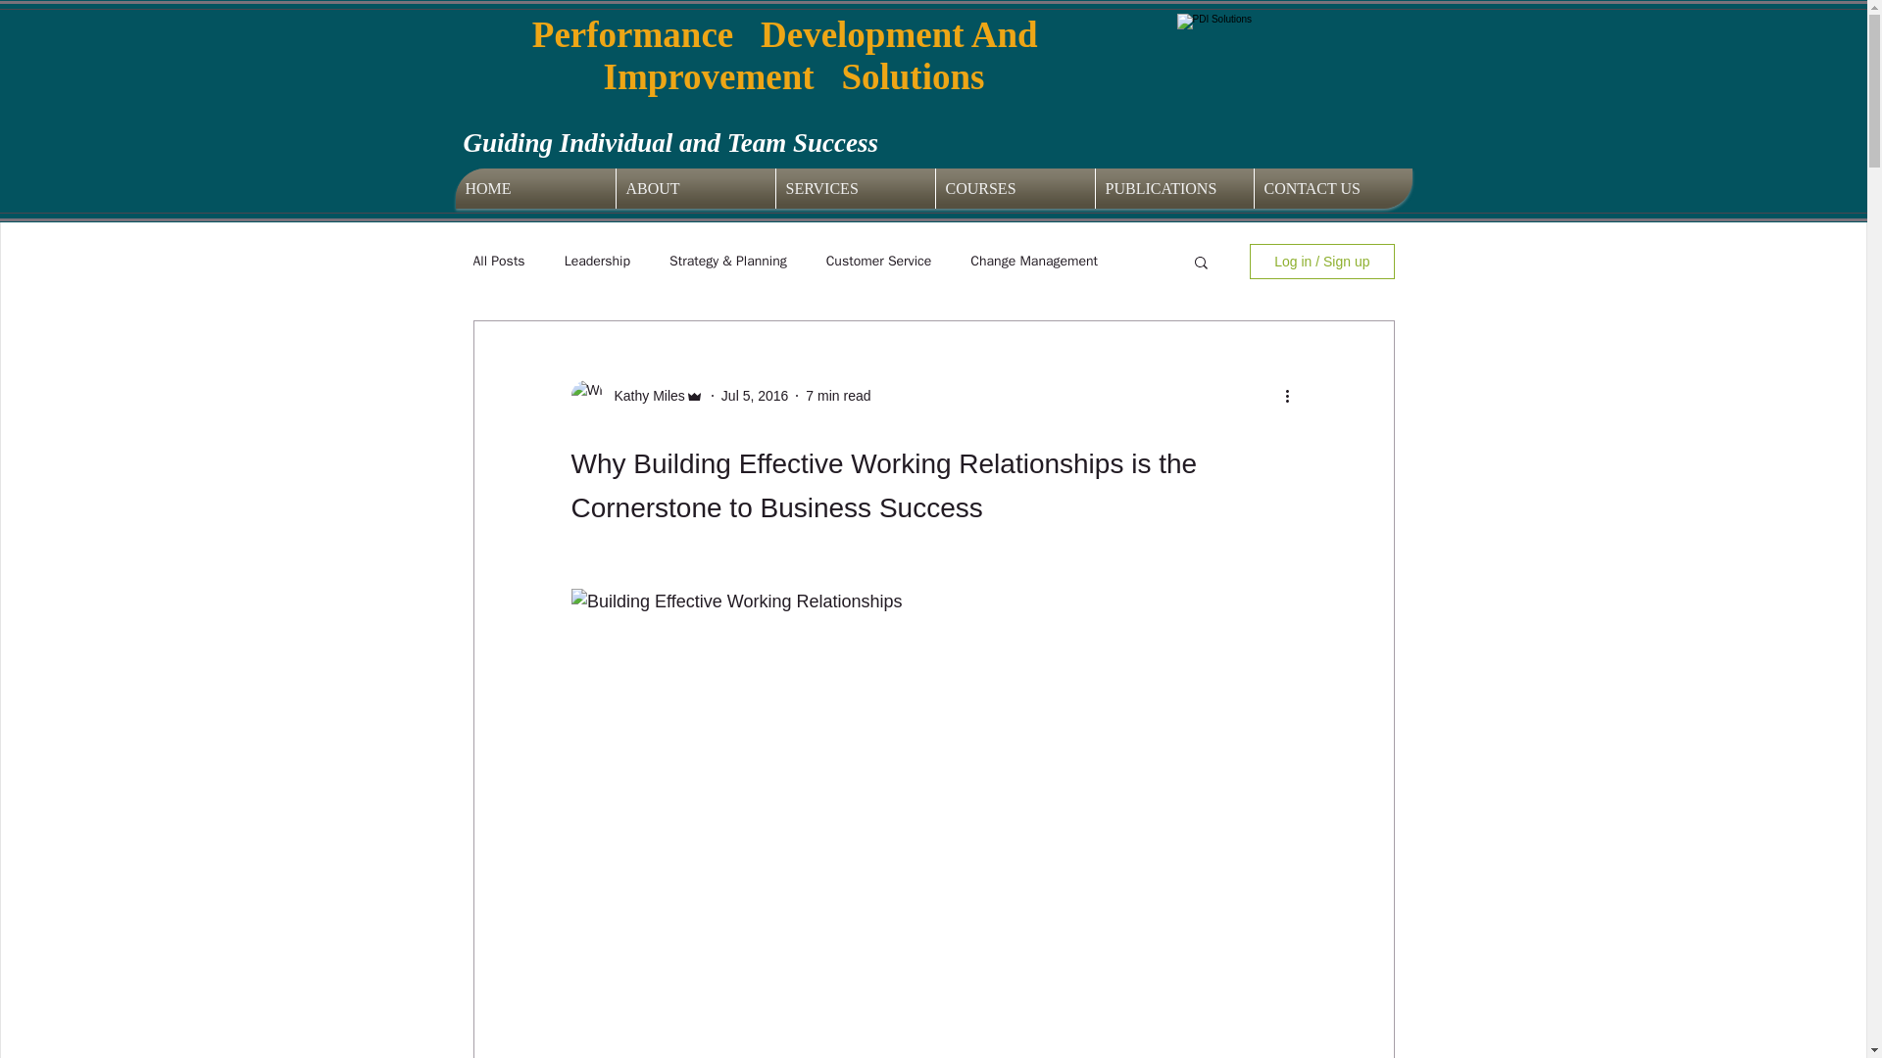 The width and height of the screenshot is (1882, 1058). What do you see at coordinates (1265, 82) in the screenshot?
I see `PDI Solutions` at bounding box center [1265, 82].